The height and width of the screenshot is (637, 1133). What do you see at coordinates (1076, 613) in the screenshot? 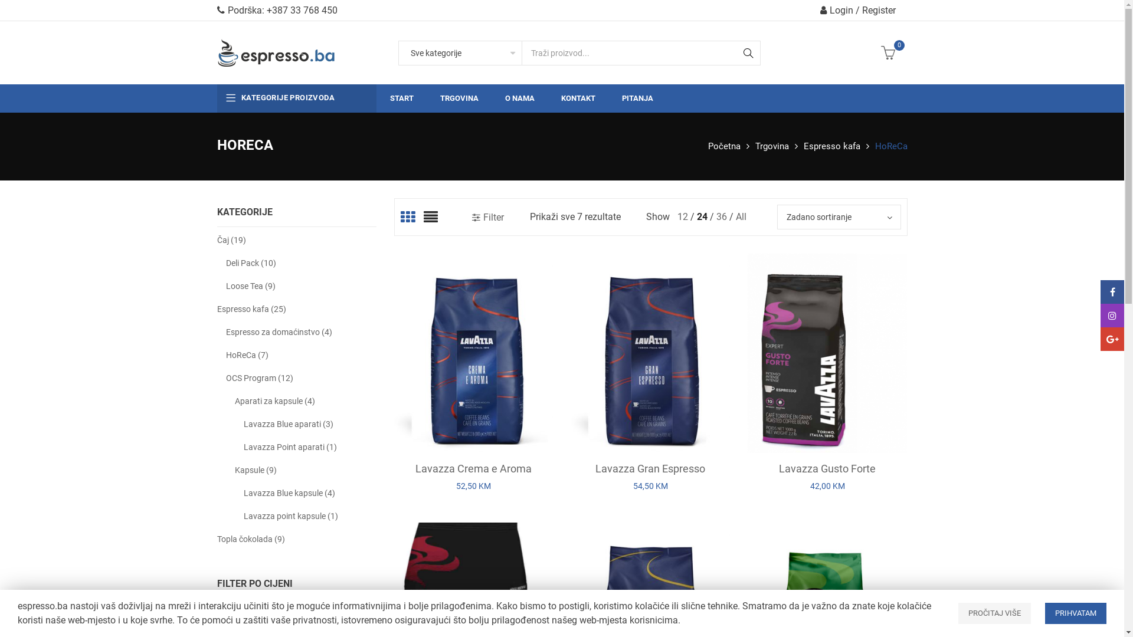
I see `PRIHVATAM` at bounding box center [1076, 613].